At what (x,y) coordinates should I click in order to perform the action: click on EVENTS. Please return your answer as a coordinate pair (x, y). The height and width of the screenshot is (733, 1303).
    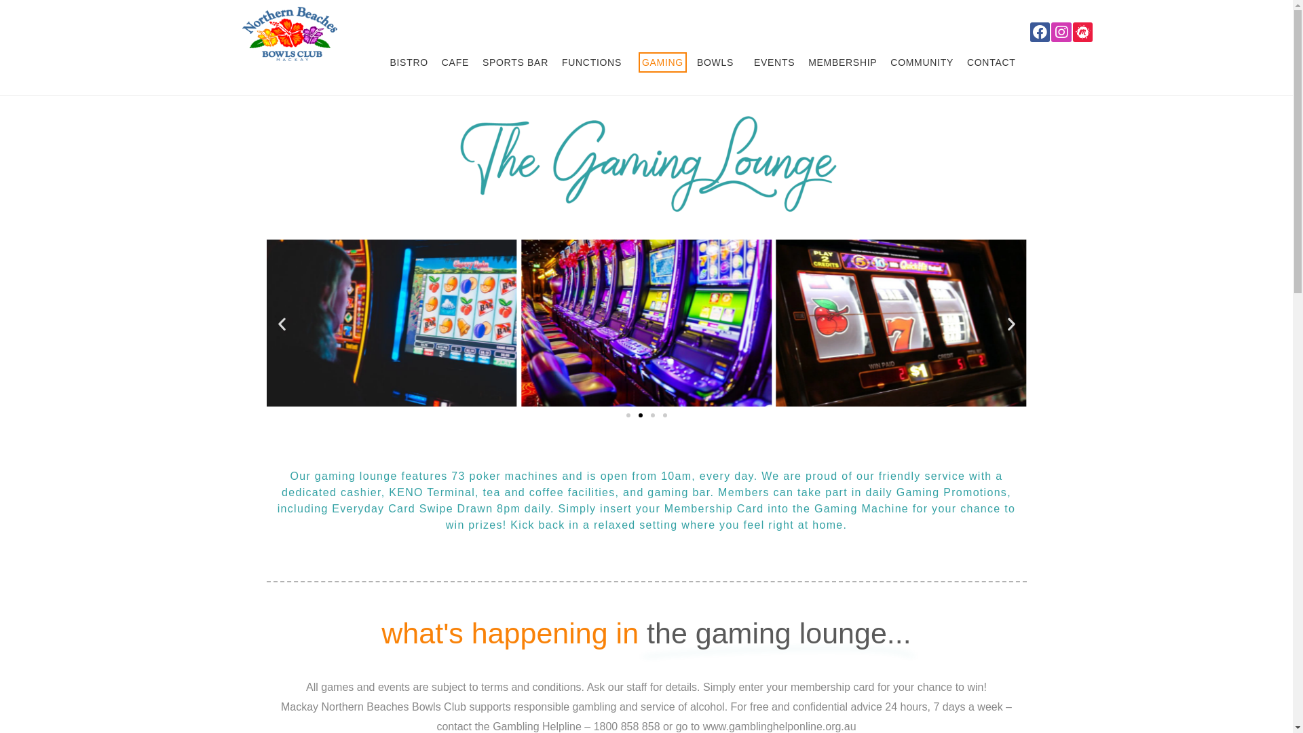
    Looking at the image, I should click on (774, 62).